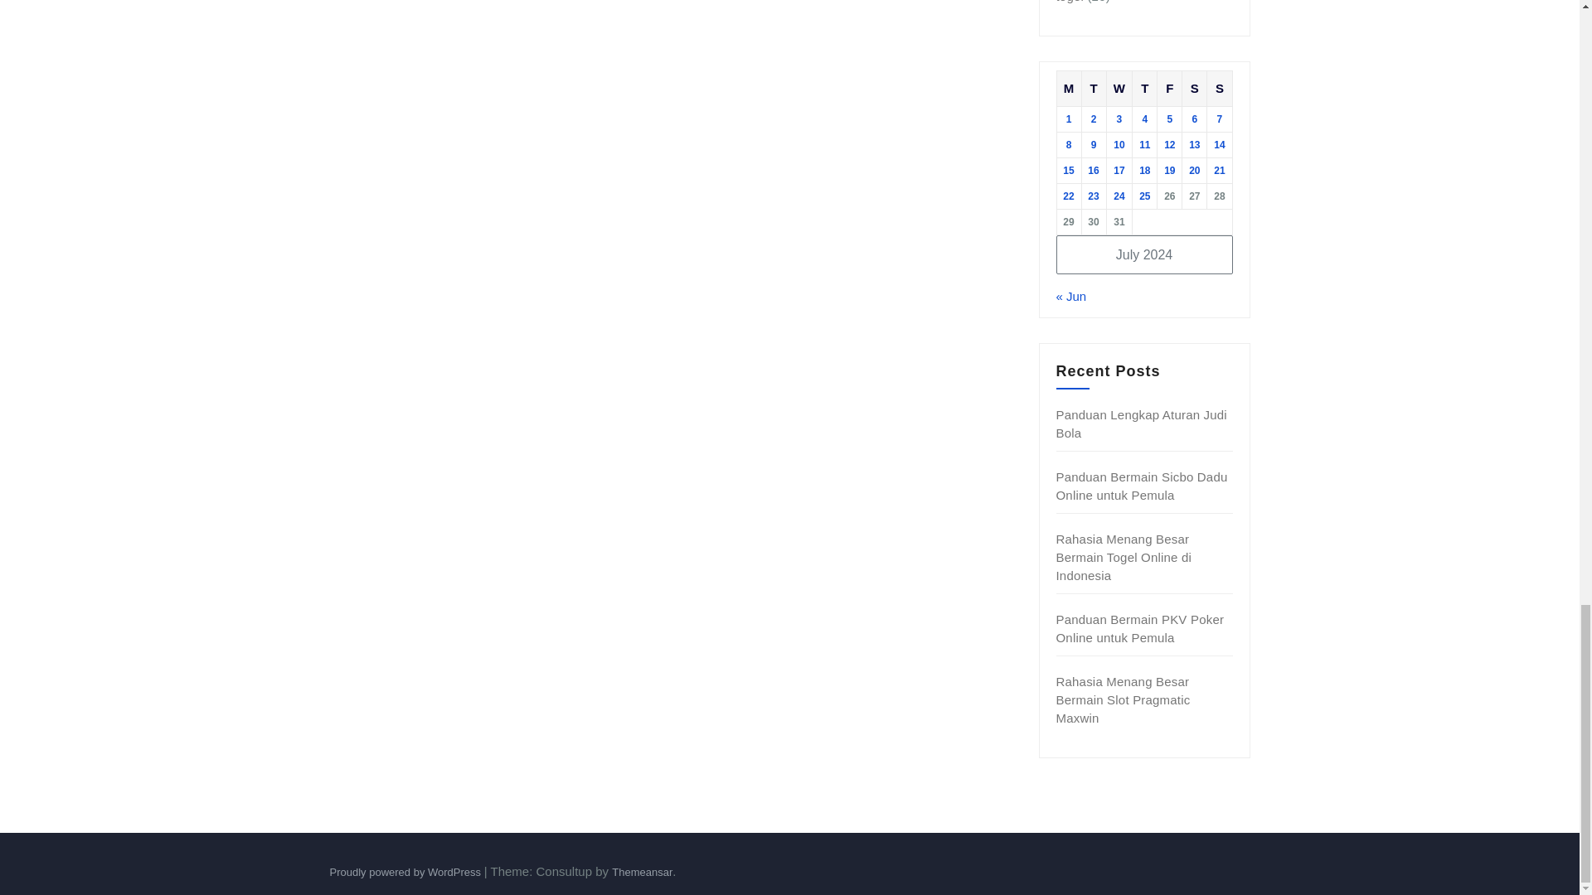 This screenshot has width=1592, height=895. I want to click on Thursday, so click(1144, 88).